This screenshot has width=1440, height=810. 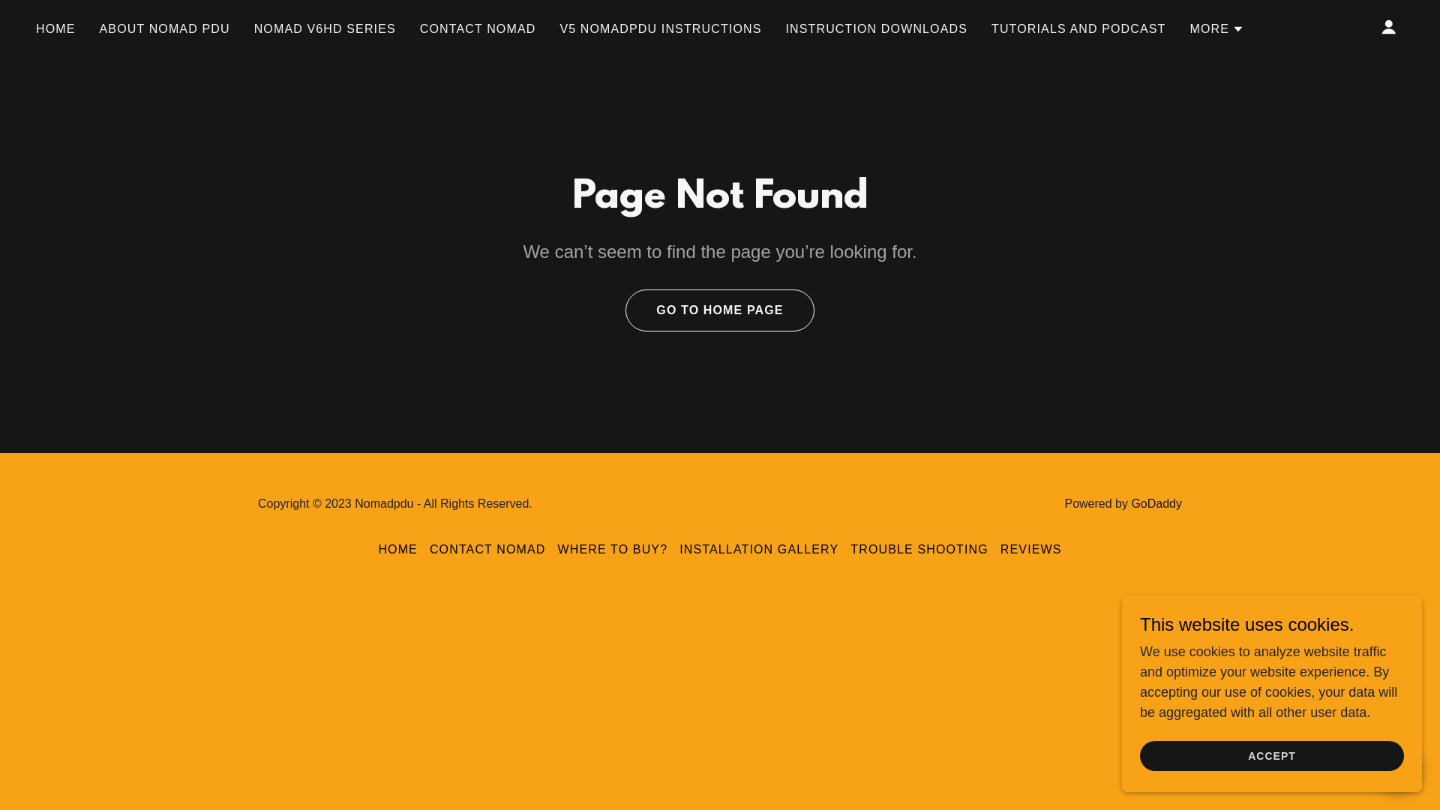 What do you see at coordinates (660, 28) in the screenshot?
I see `V5 NOMADPDU INSTRUCTIONS` at bounding box center [660, 28].